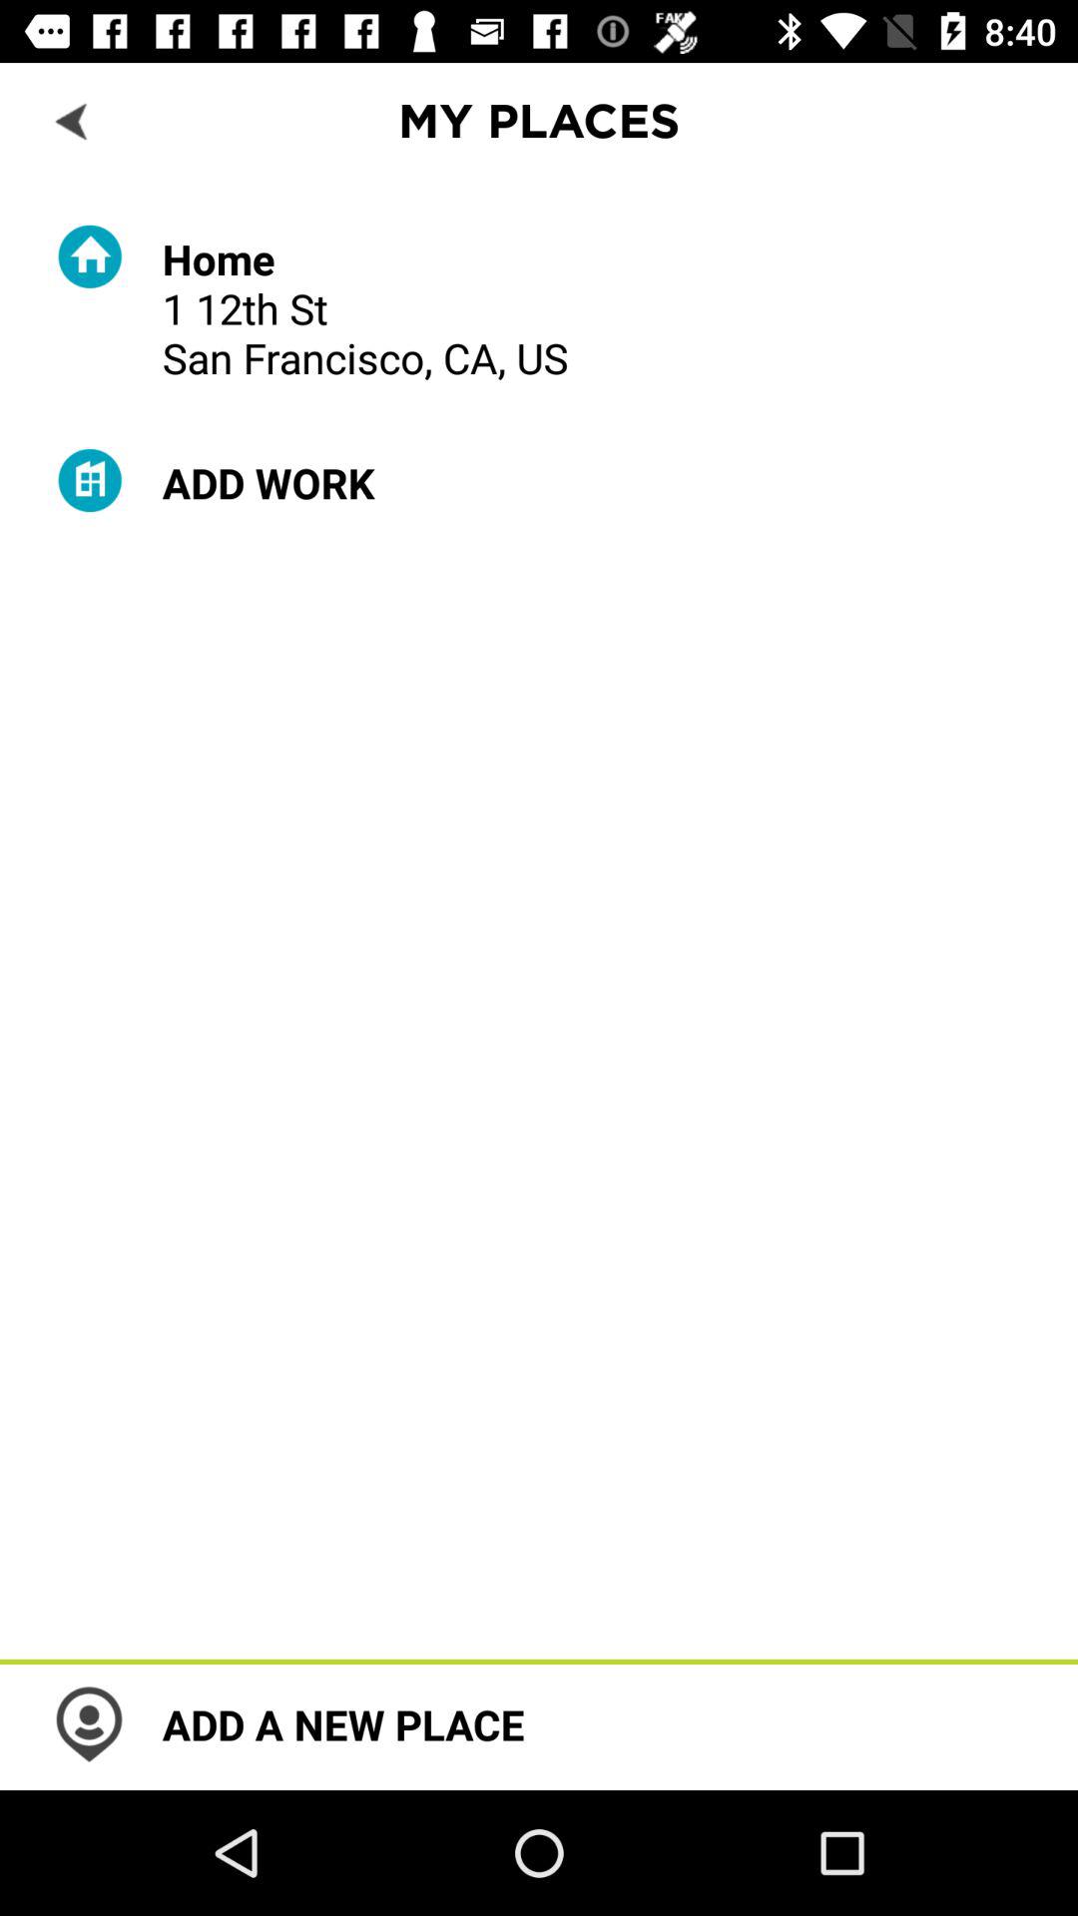  What do you see at coordinates (74, 120) in the screenshot?
I see `go back` at bounding box center [74, 120].